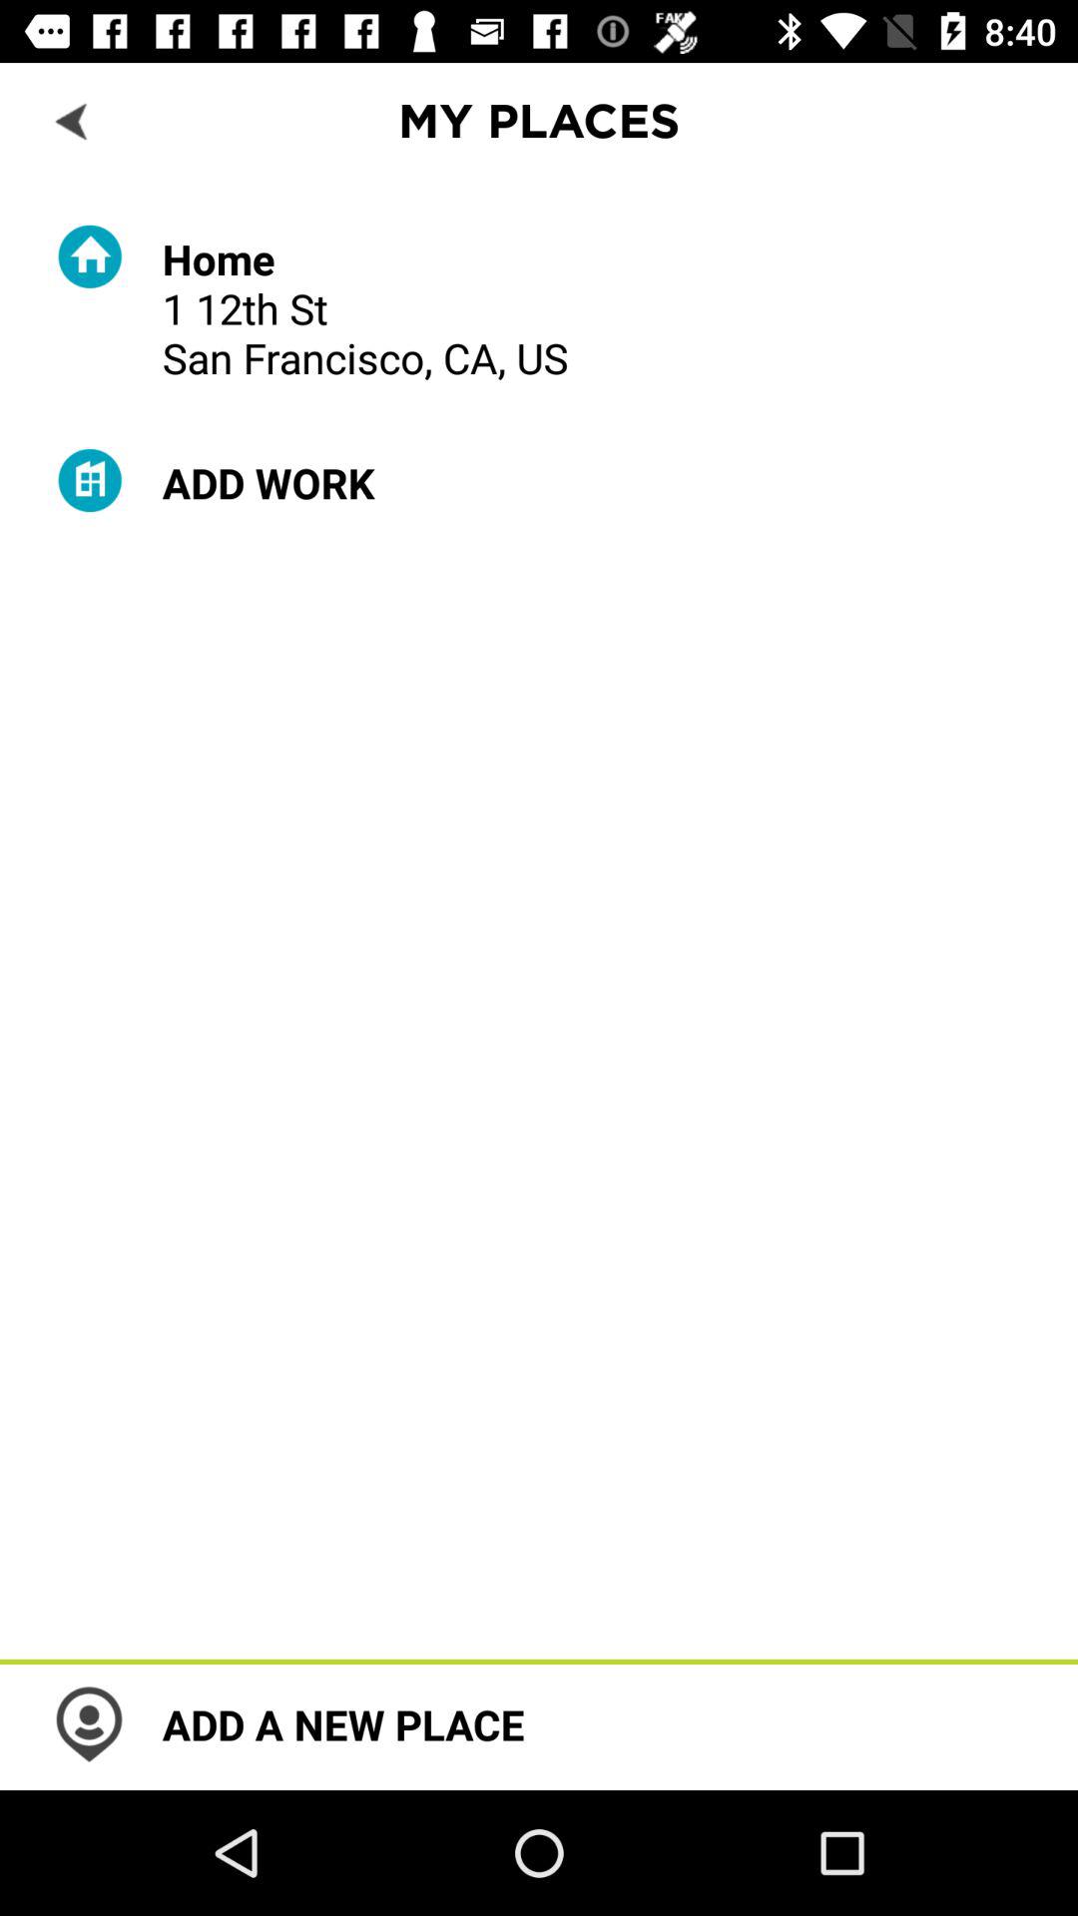  What do you see at coordinates (74, 120) in the screenshot?
I see `go back` at bounding box center [74, 120].